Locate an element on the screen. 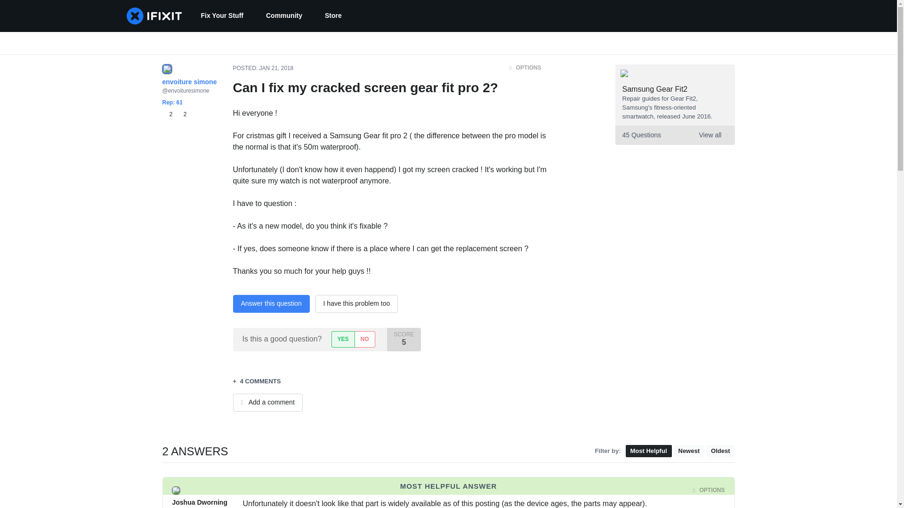 This screenshot has height=508, width=904. 2 Silver badges is located at coordinates (182, 114).